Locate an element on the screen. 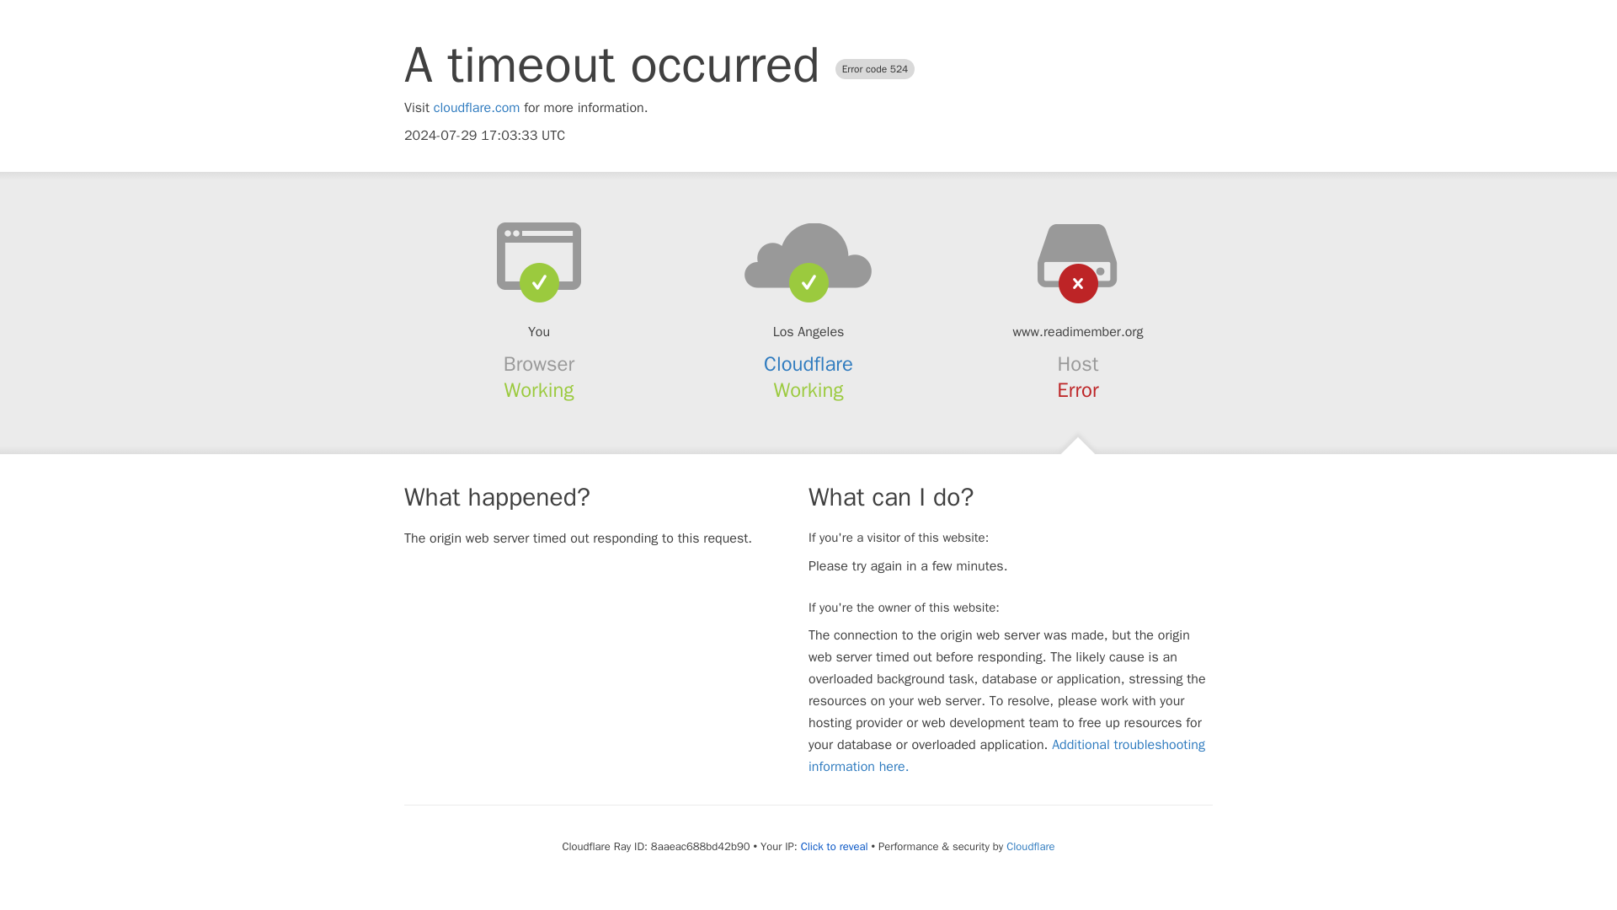  Additional troubleshooting information here. is located at coordinates (1006, 755).